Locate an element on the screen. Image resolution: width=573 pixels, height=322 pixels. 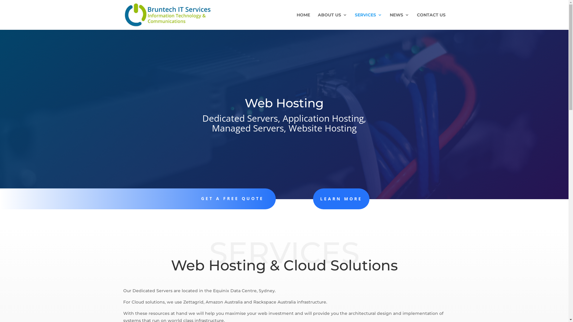
HOME is located at coordinates (303, 21).